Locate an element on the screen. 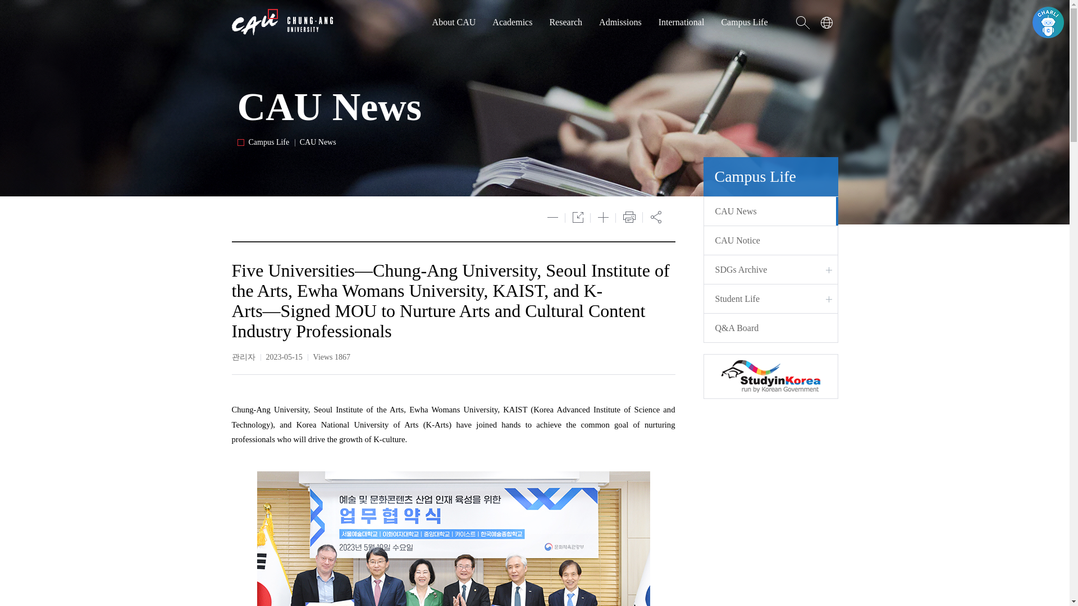 This screenshot has height=606, width=1078. Admissions is located at coordinates (620, 22).